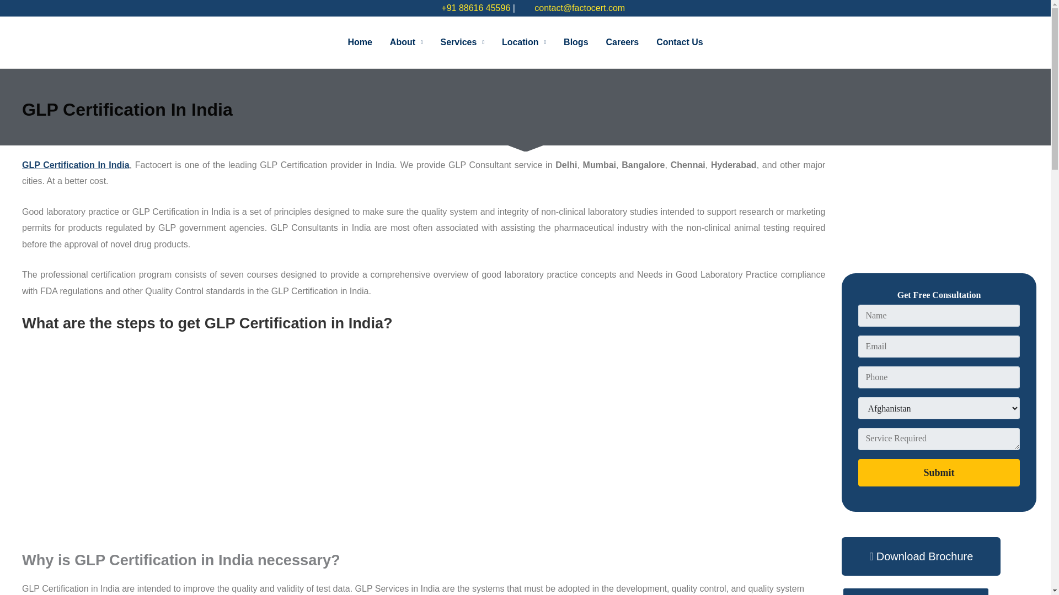  Describe the element at coordinates (360, 42) in the screenshot. I see `Home` at that location.